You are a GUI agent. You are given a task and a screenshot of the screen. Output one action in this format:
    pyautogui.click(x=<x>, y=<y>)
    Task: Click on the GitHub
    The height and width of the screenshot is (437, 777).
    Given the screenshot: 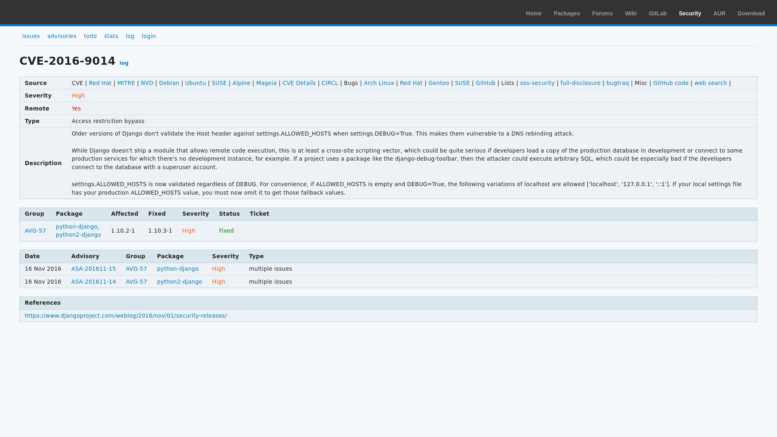 What is the action you would take?
    pyautogui.click(x=486, y=83)
    